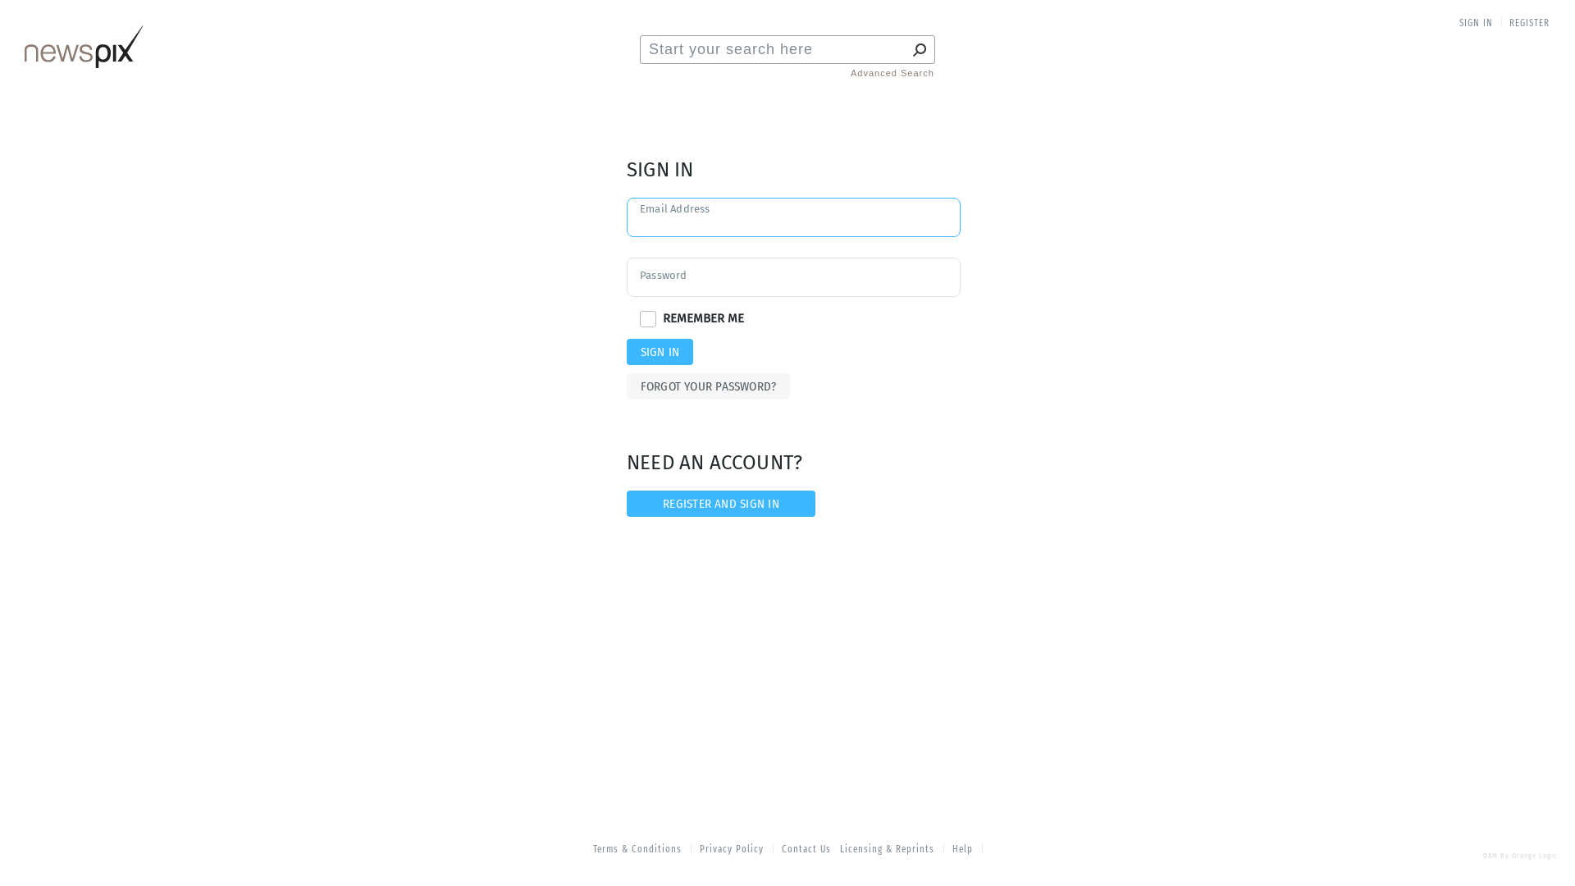 The width and height of the screenshot is (1575, 886). Describe the element at coordinates (732, 850) in the screenshot. I see `Privacy Policy` at that location.